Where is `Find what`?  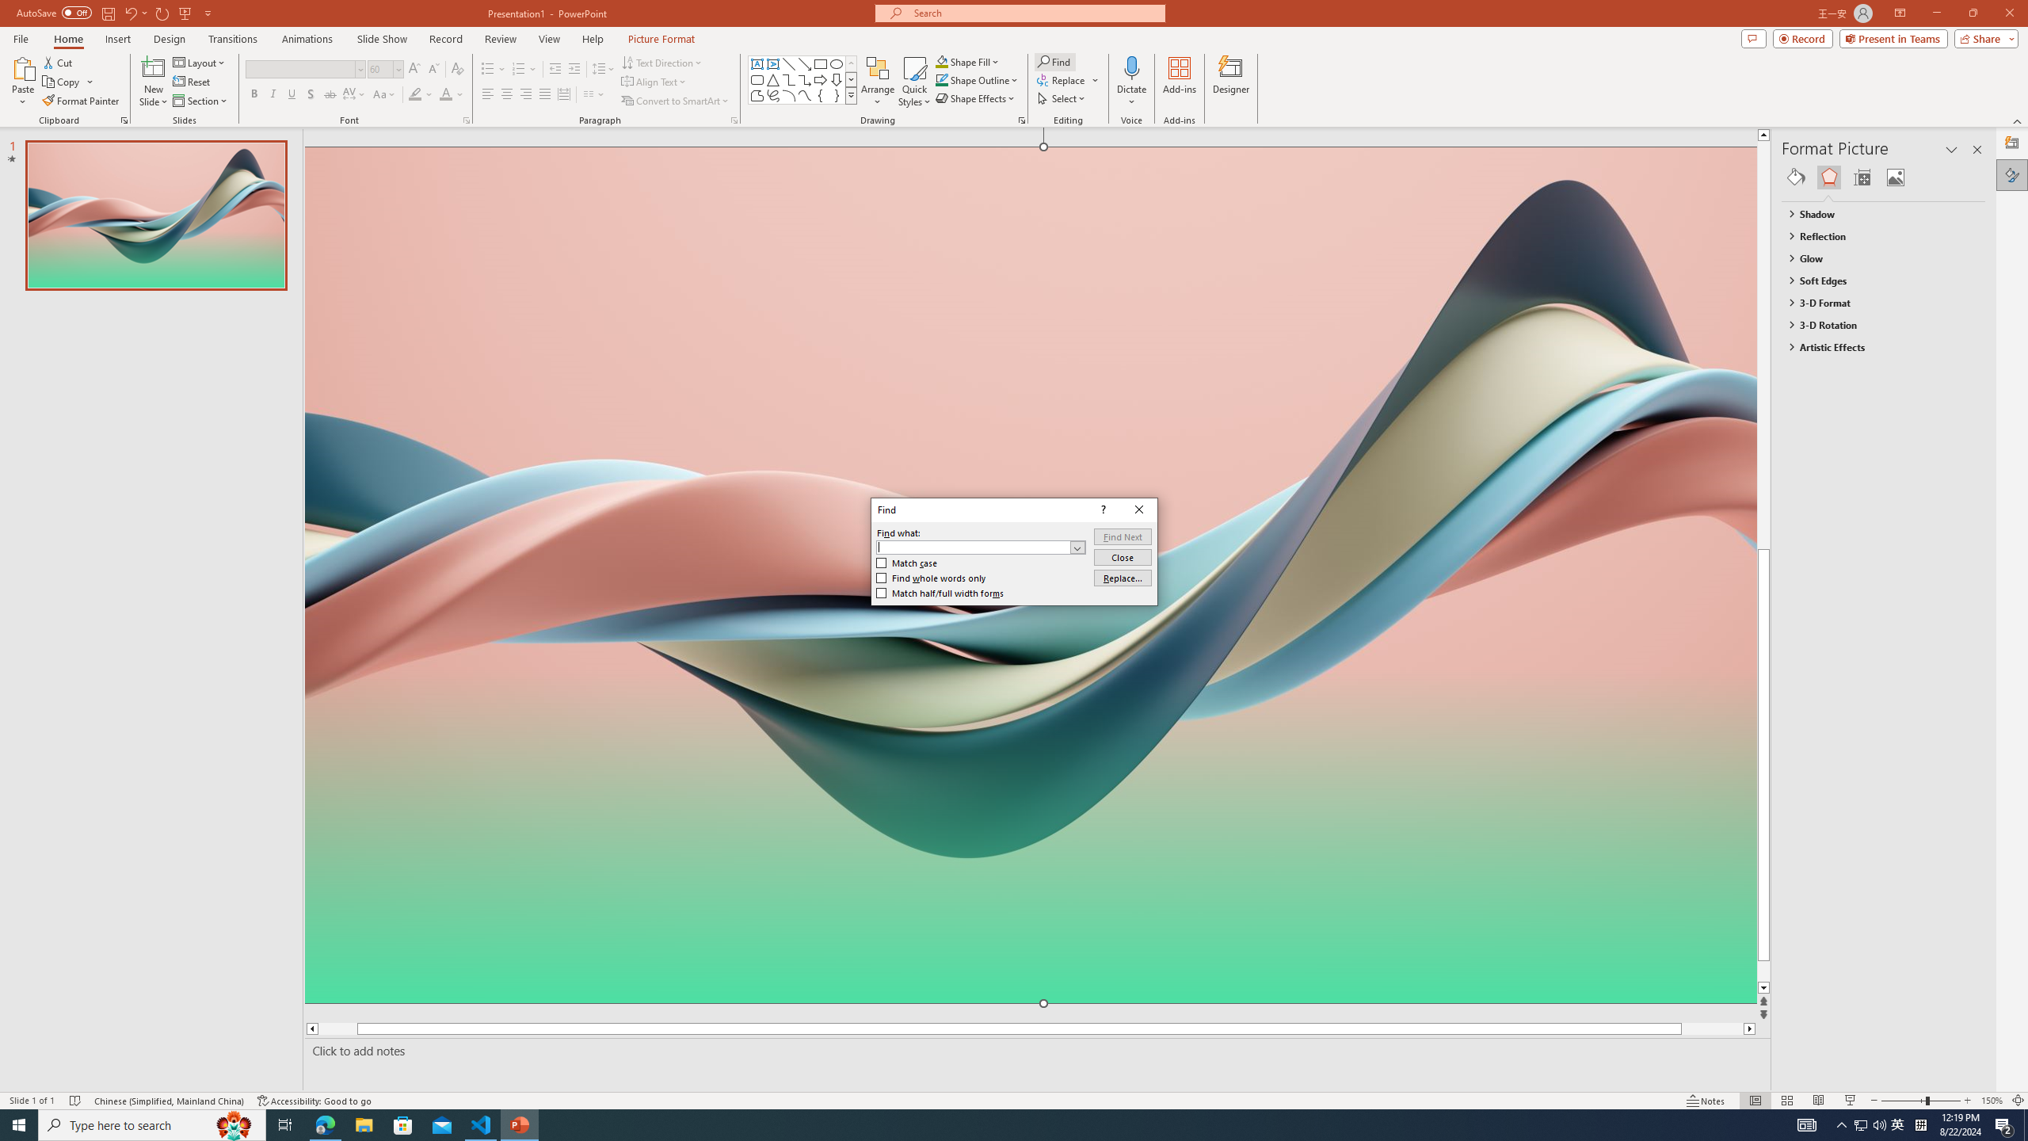
Find what is located at coordinates (981, 547).